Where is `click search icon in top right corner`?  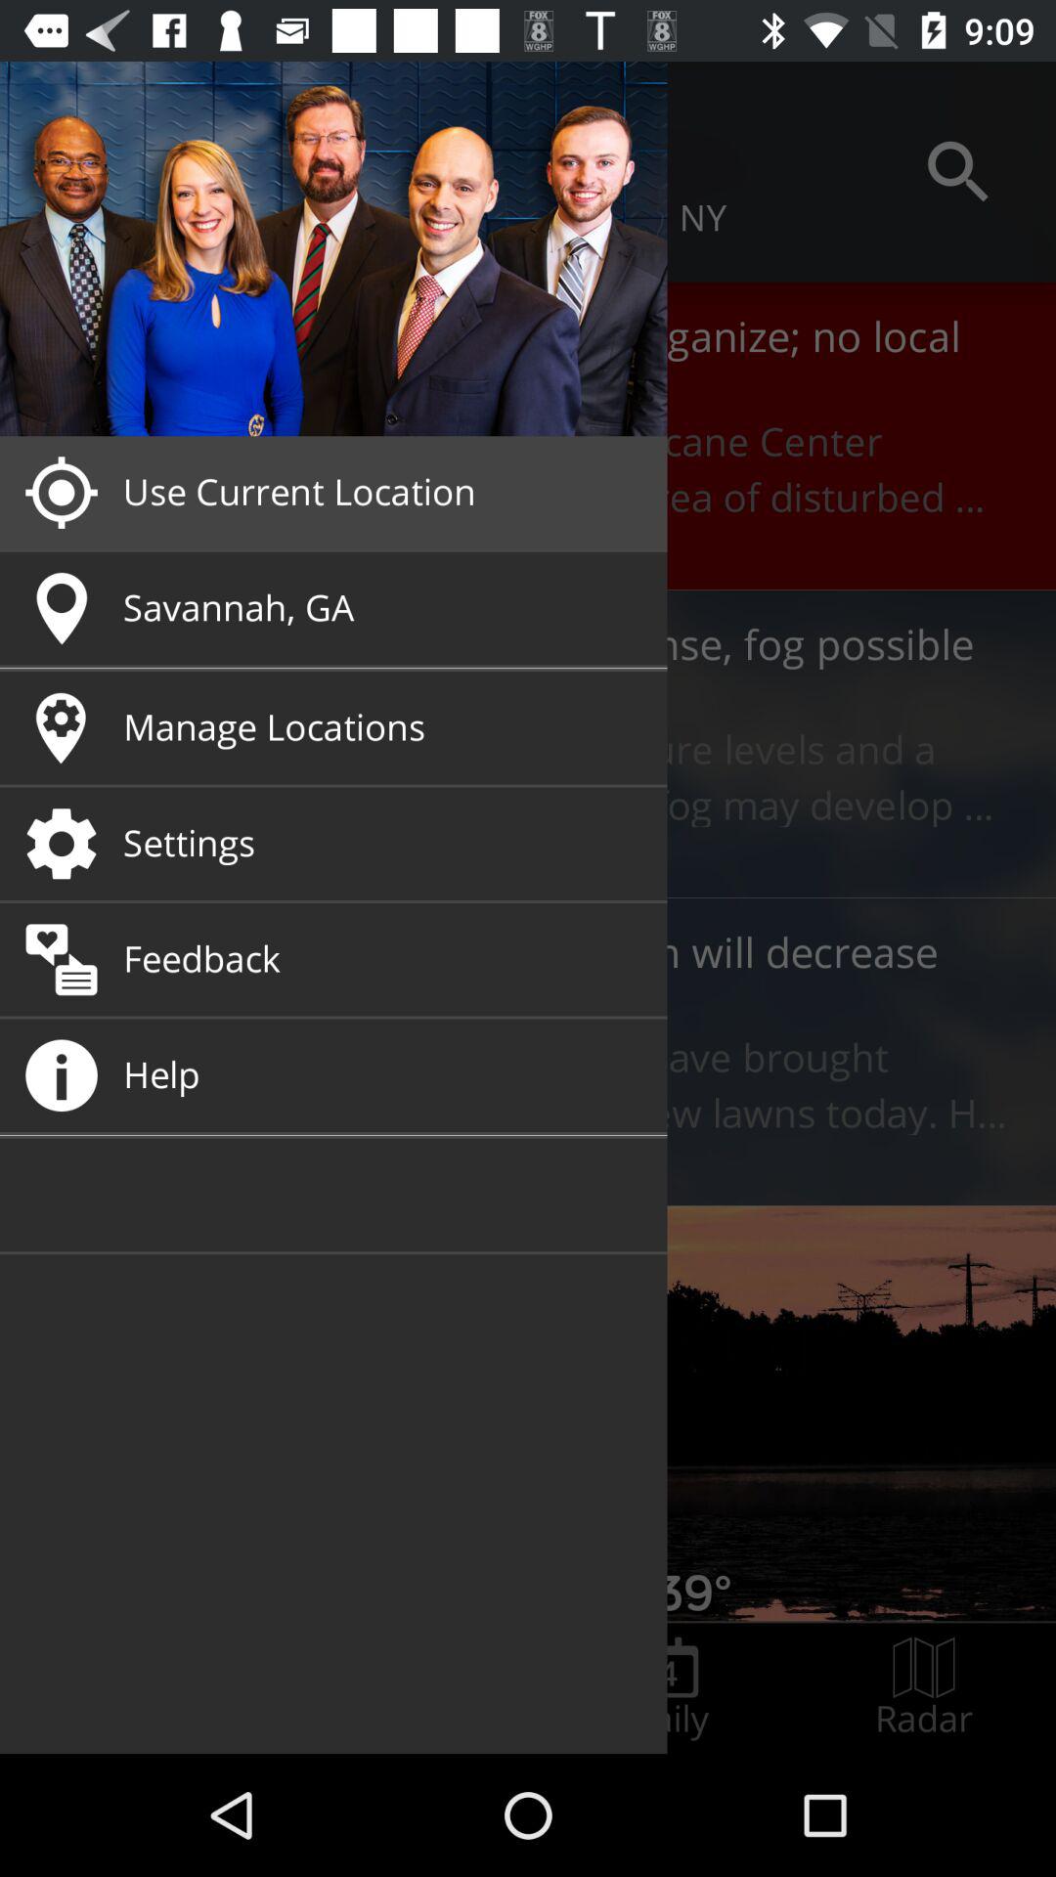 click search icon in top right corner is located at coordinates (958, 172).